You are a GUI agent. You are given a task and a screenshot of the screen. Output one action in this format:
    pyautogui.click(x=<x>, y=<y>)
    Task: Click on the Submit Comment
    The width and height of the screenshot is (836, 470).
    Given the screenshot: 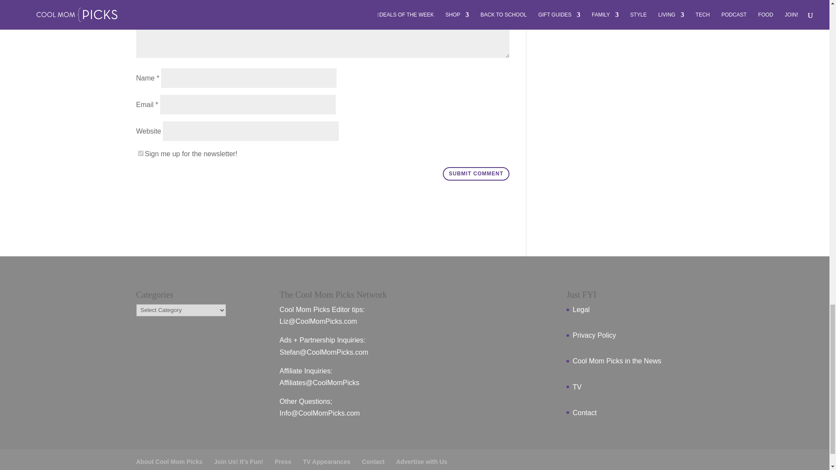 What is the action you would take?
    pyautogui.click(x=476, y=174)
    